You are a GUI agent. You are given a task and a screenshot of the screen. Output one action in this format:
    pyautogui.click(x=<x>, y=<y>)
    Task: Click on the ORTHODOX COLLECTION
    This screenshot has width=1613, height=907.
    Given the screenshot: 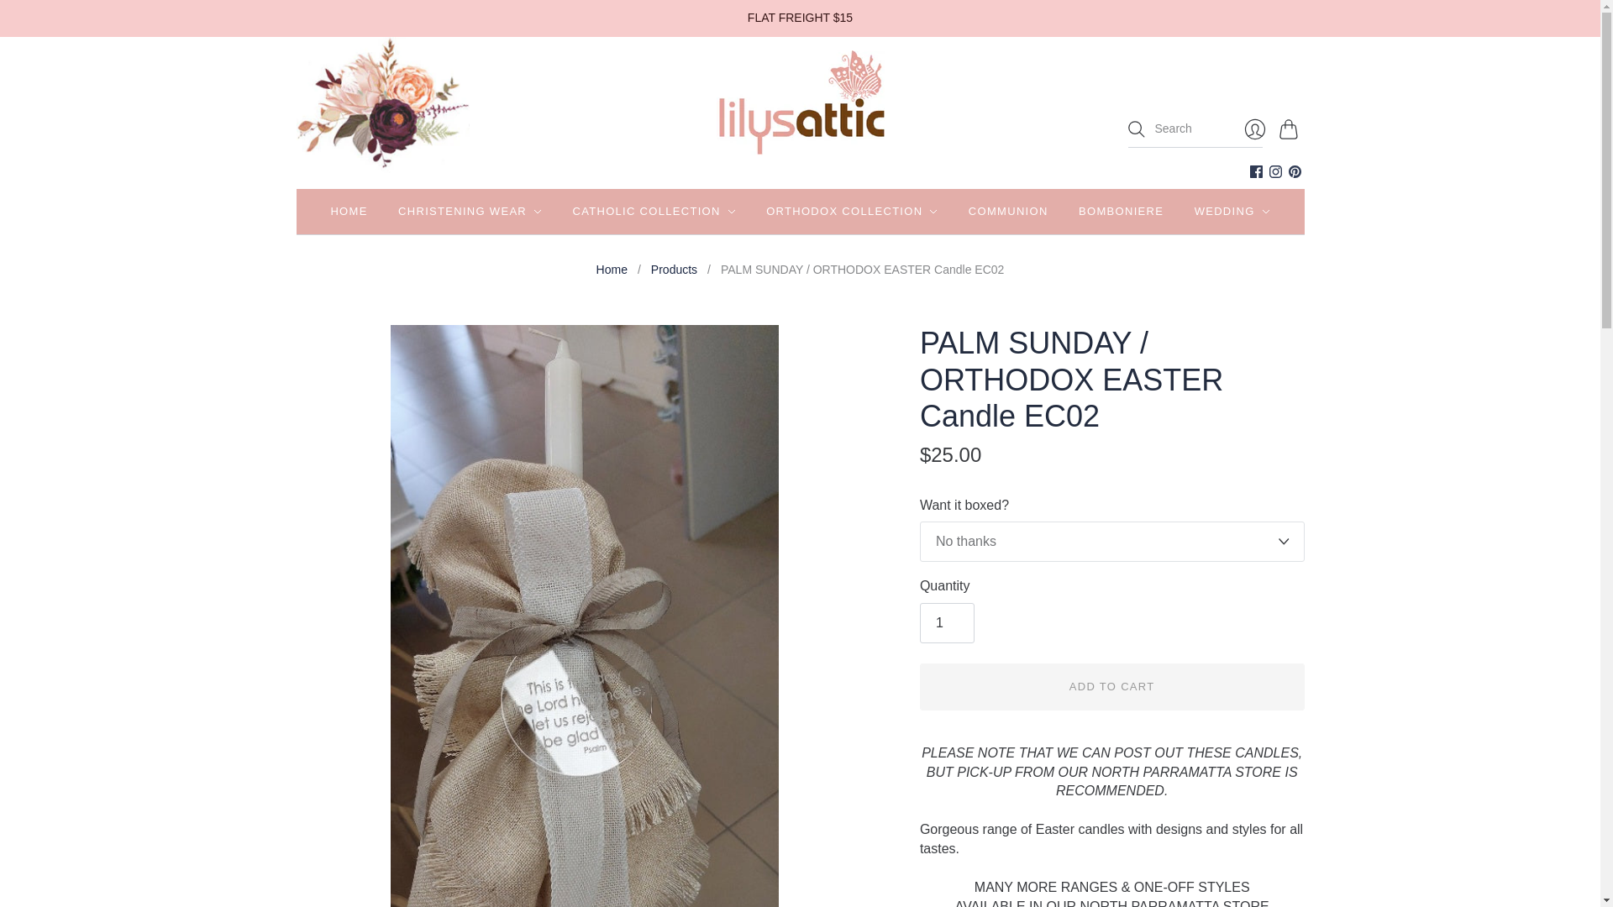 What is the action you would take?
    pyautogui.click(x=852, y=212)
    